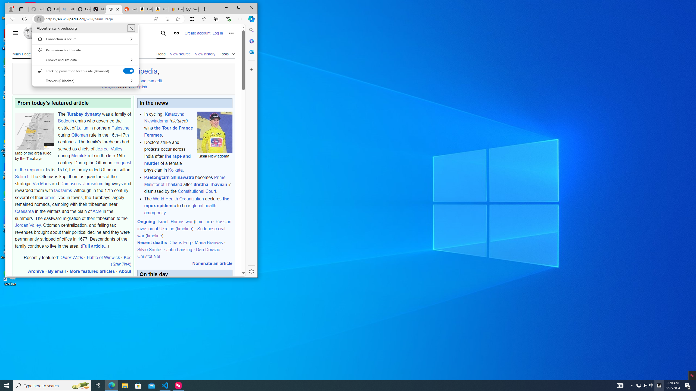 Image resolution: width=696 pixels, height=391 pixels. Describe the element at coordinates (57, 271) in the screenshot. I see `By email` at that location.